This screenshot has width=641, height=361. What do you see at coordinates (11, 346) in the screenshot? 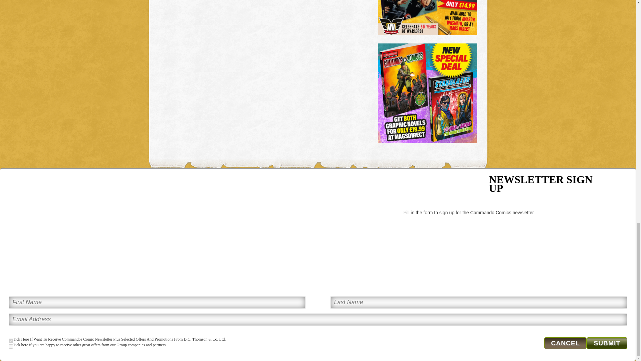
I see `Y` at bounding box center [11, 346].